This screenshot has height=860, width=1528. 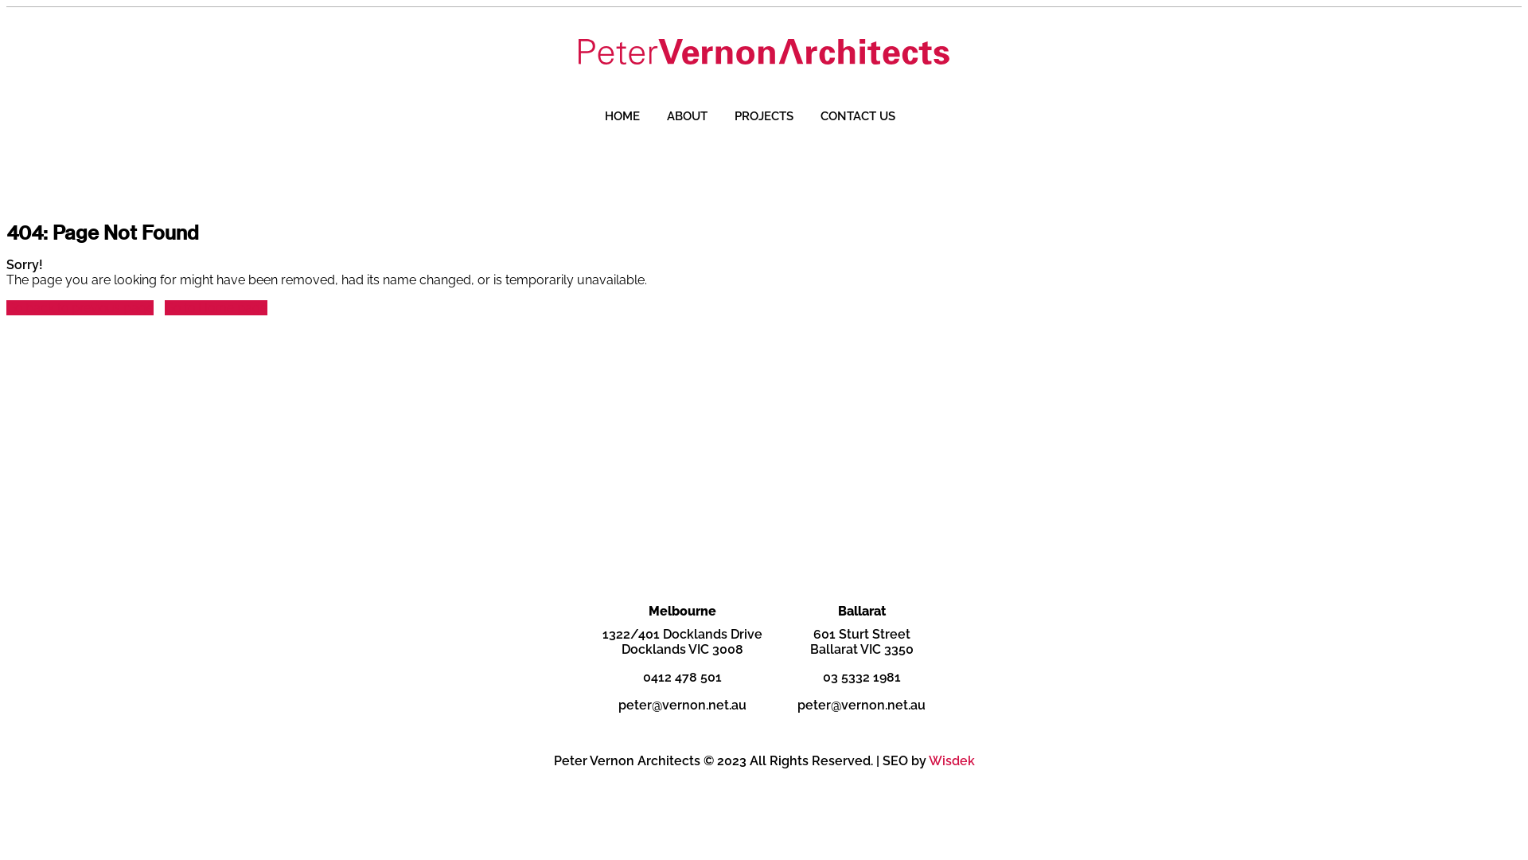 I want to click on 601 Sturt Street
Ballarat VIC 3350, so click(x=861, y=642).